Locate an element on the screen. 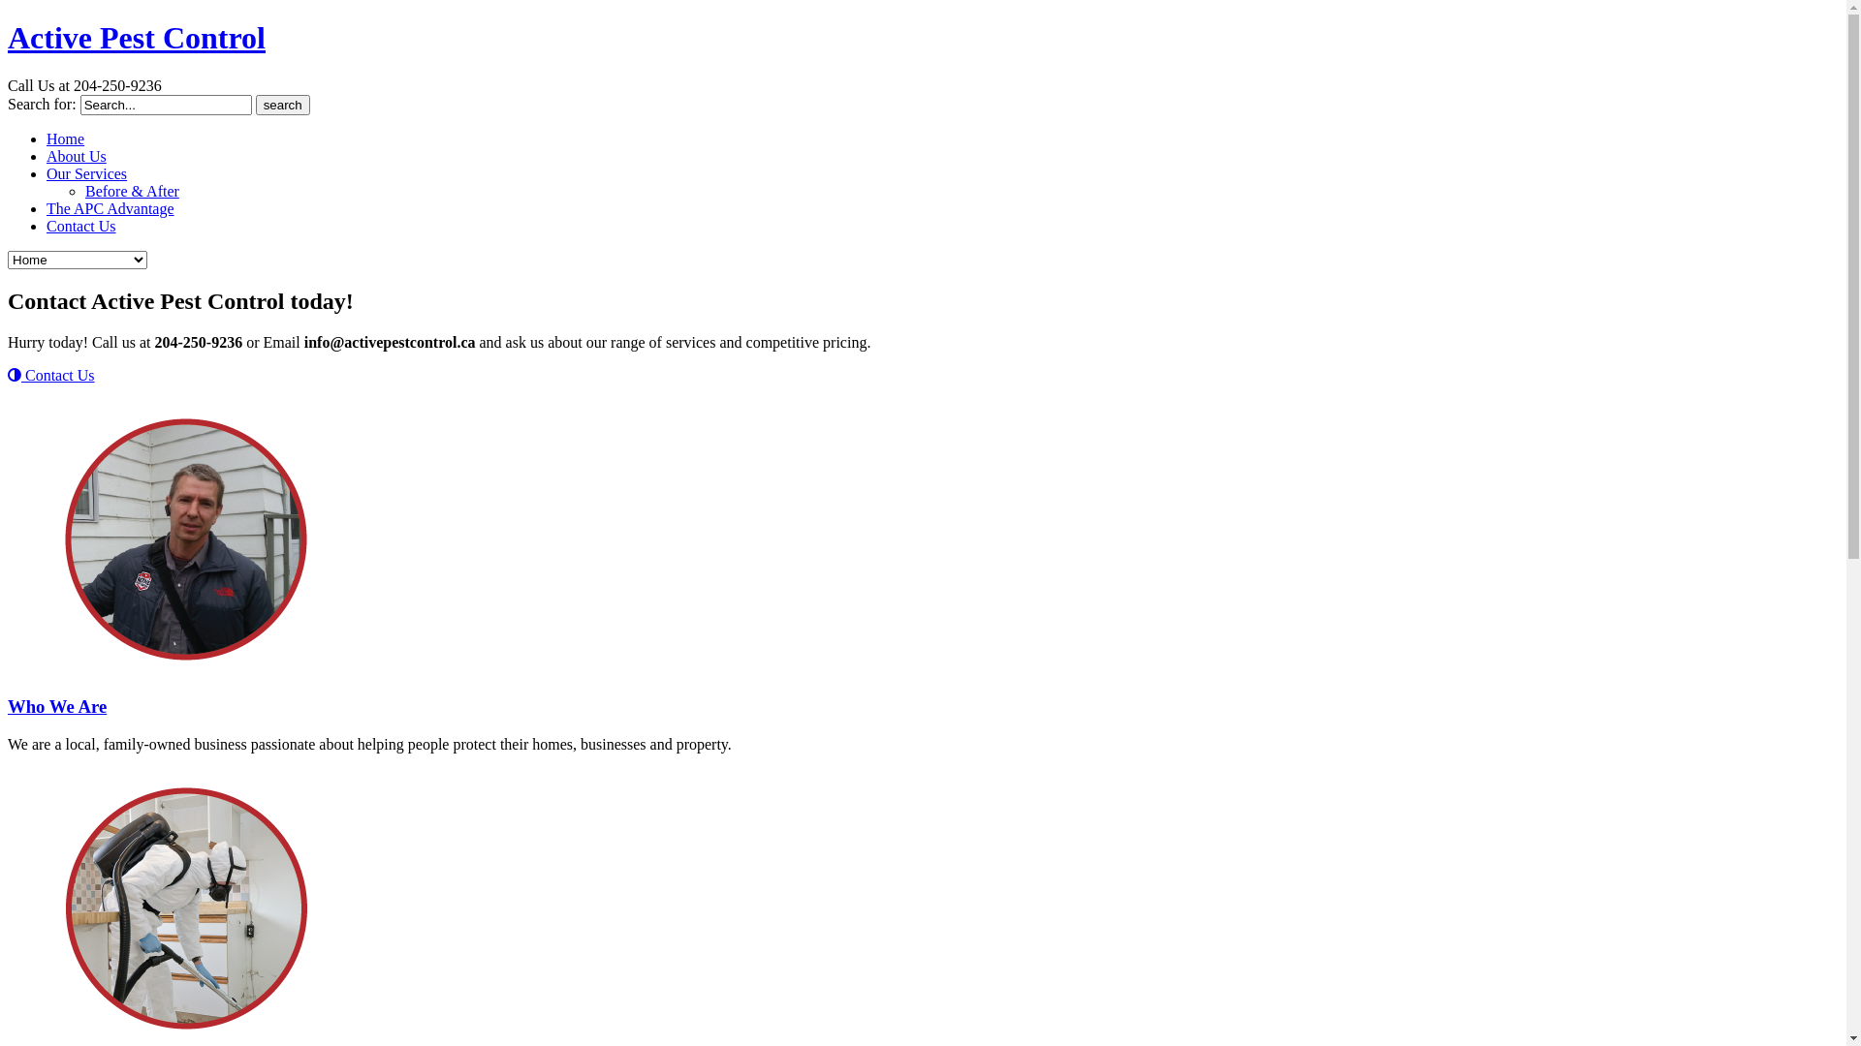 The height and width of the screenshot is (1046, 1861). search is located at coordinates (283, 105).